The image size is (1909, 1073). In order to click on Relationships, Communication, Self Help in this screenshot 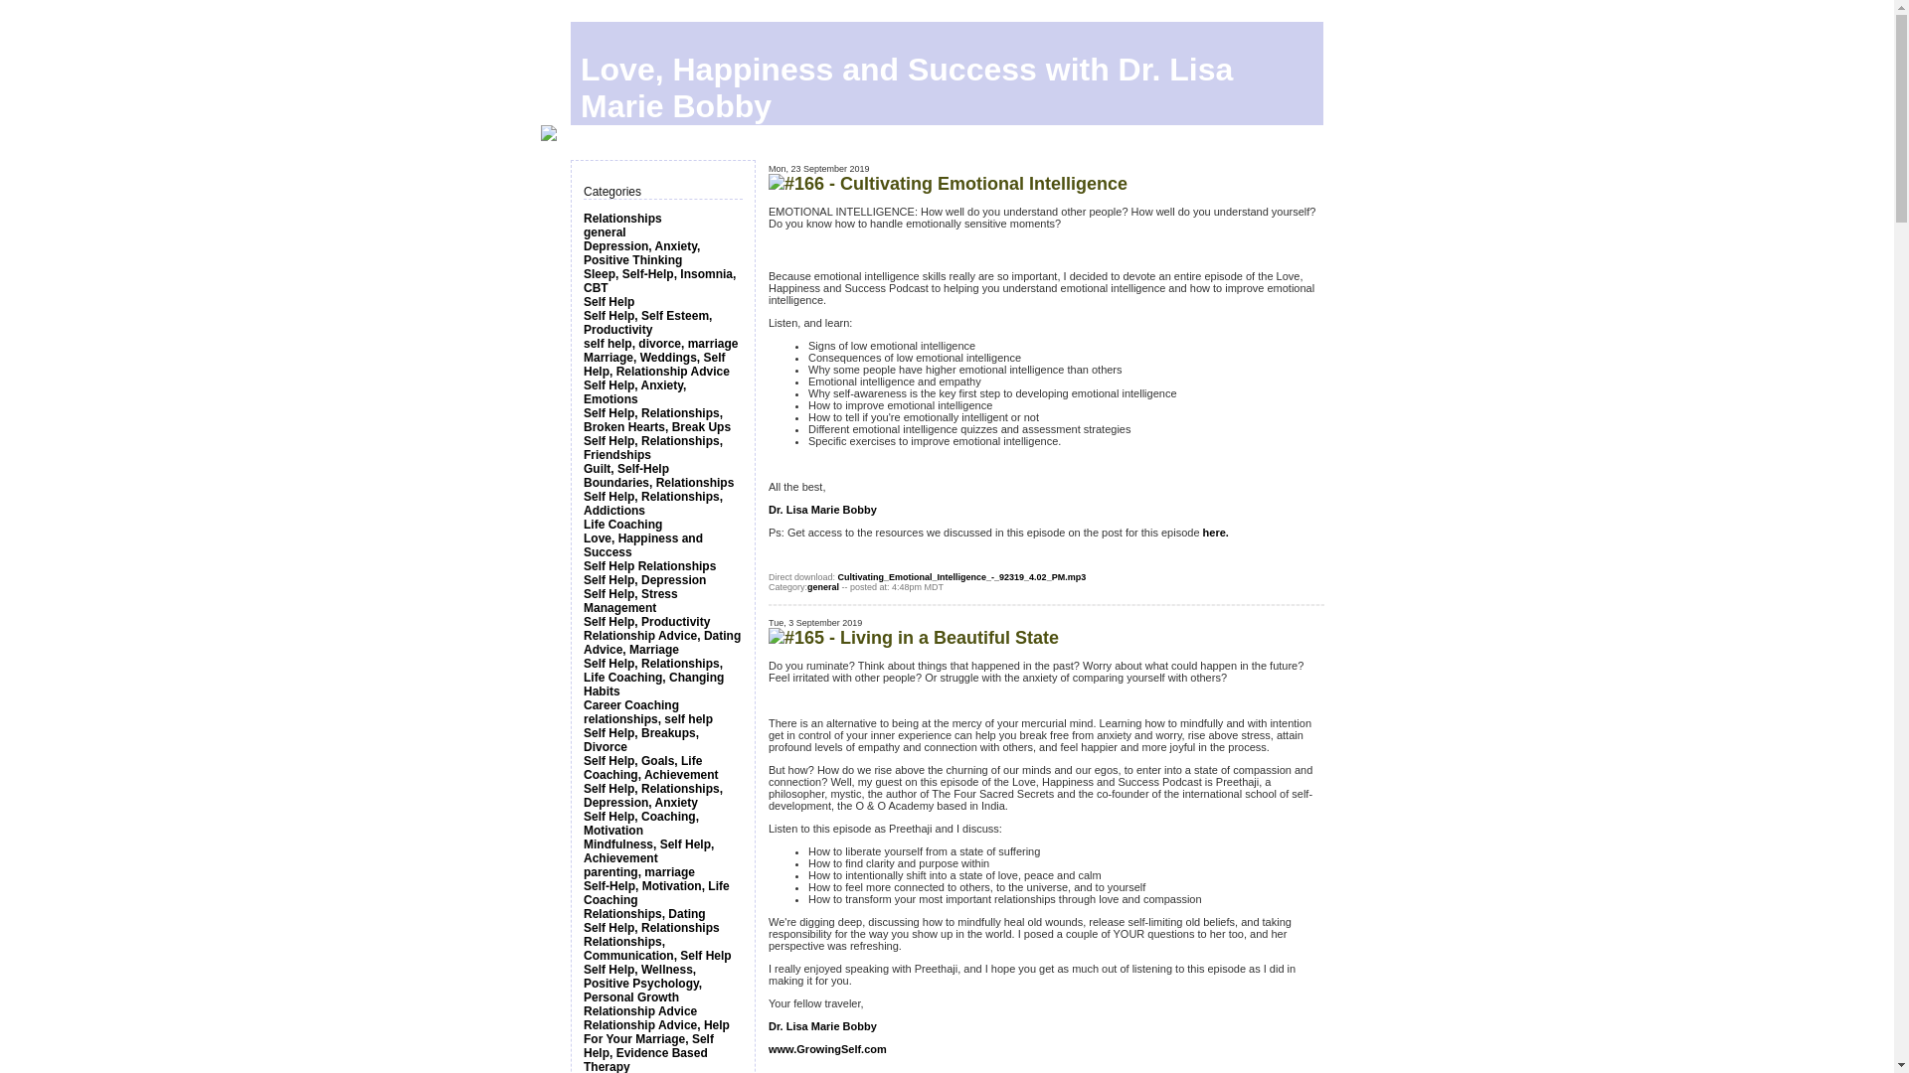, I will do `click(657, 948)`.